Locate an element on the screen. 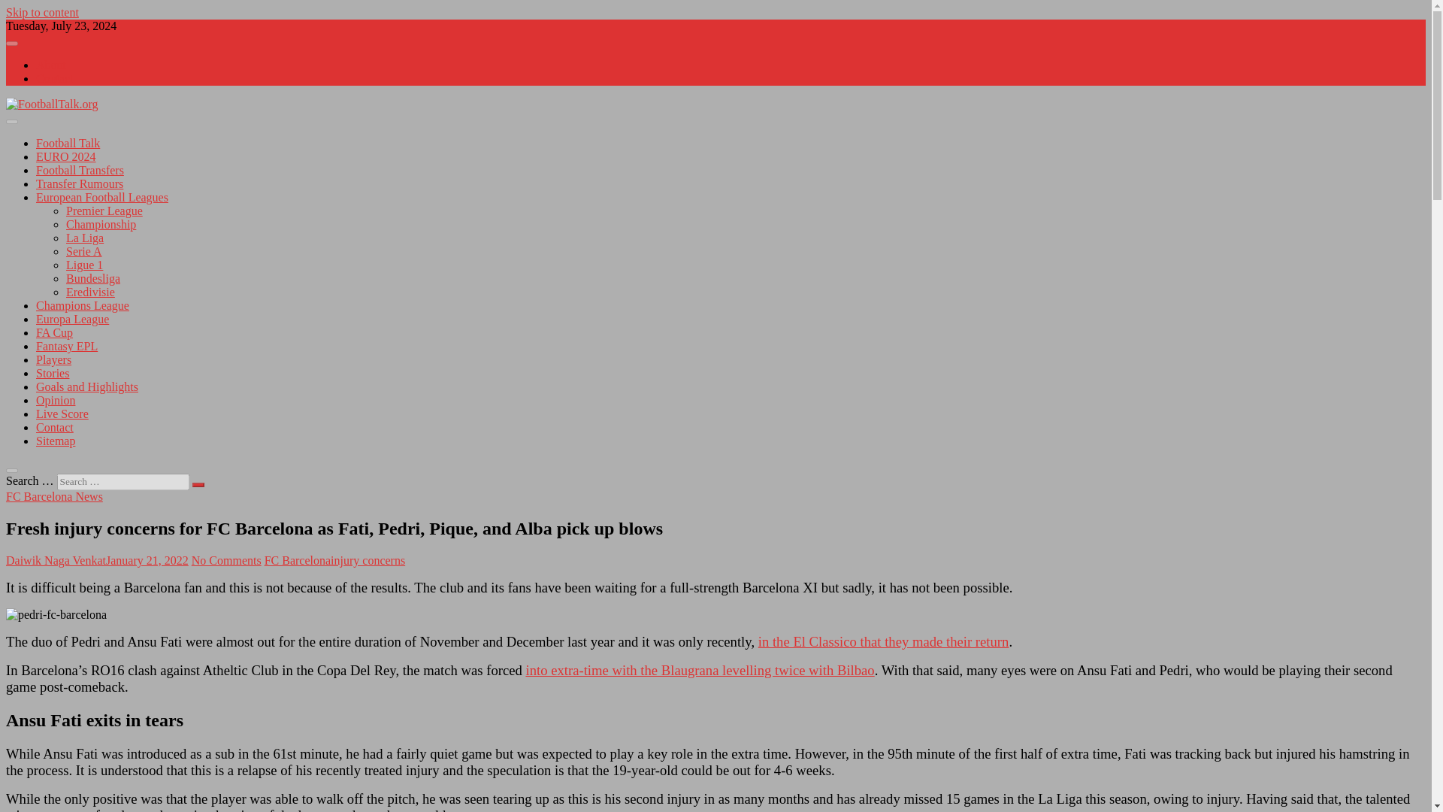 The image size is (1443, 812). FA Cup is located at coordinates (54, 332).